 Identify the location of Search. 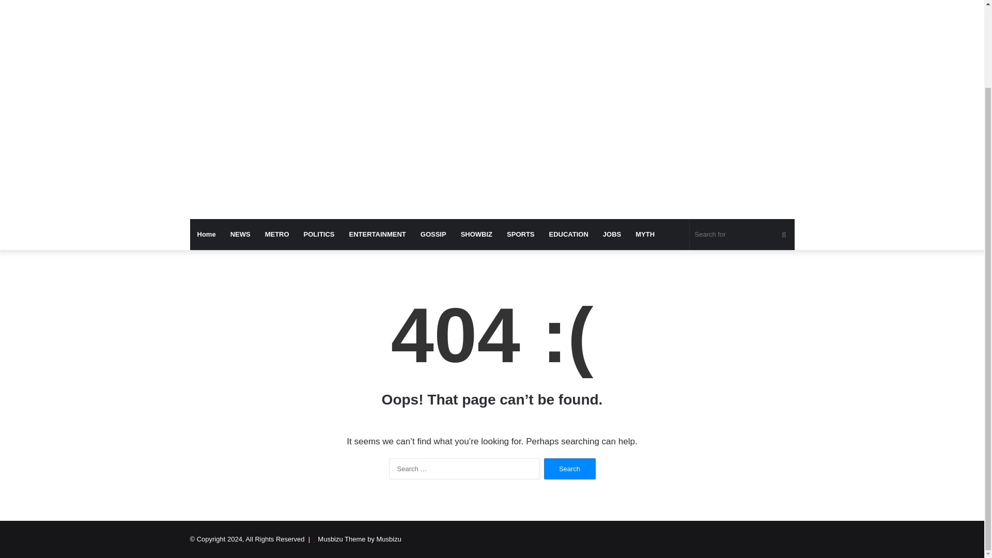
(569, 468).